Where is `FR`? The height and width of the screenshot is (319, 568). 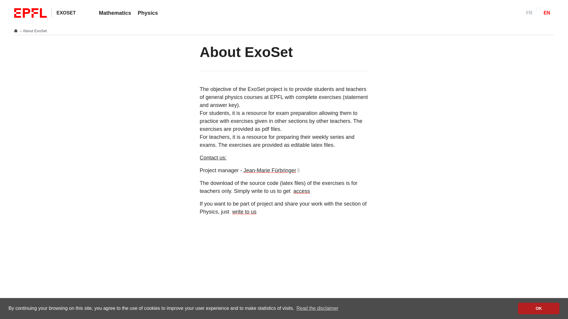
FR is located at coordinates (529, 13).